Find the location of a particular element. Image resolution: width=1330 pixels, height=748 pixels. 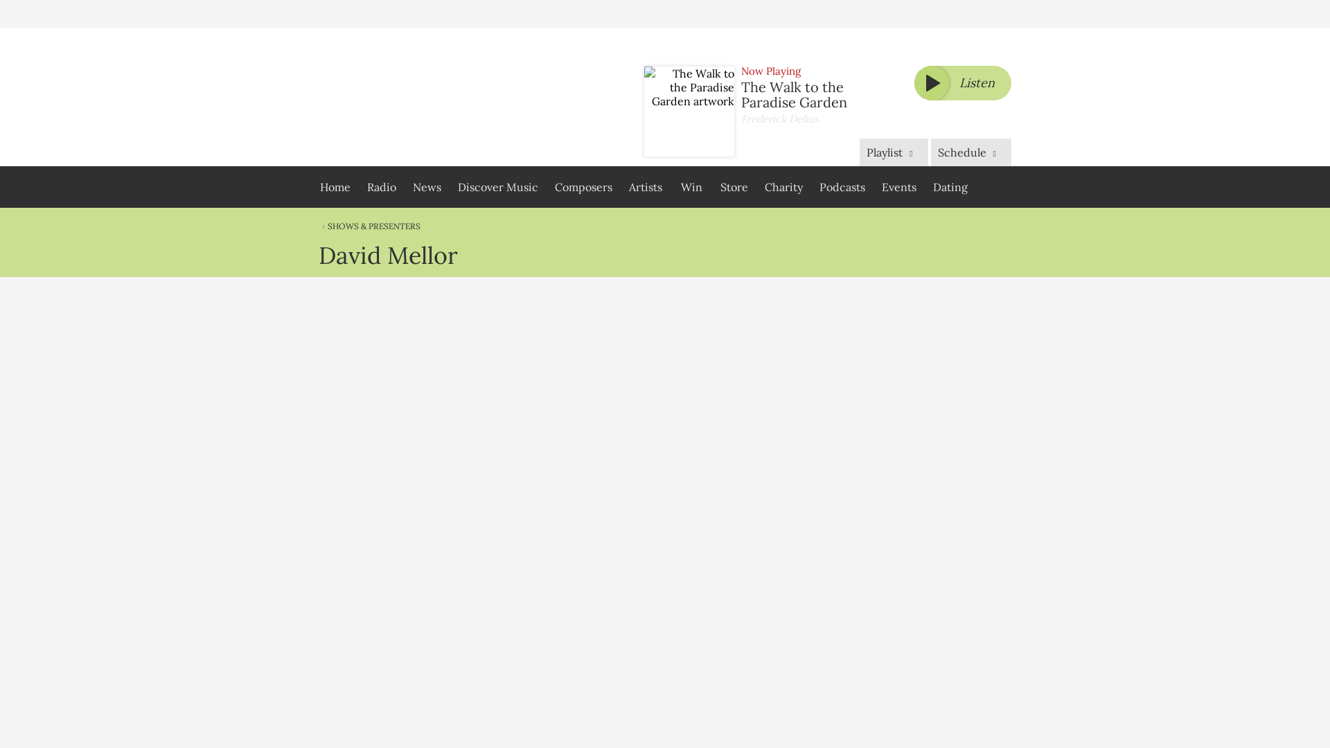

News is located at coordinates (427, 187).